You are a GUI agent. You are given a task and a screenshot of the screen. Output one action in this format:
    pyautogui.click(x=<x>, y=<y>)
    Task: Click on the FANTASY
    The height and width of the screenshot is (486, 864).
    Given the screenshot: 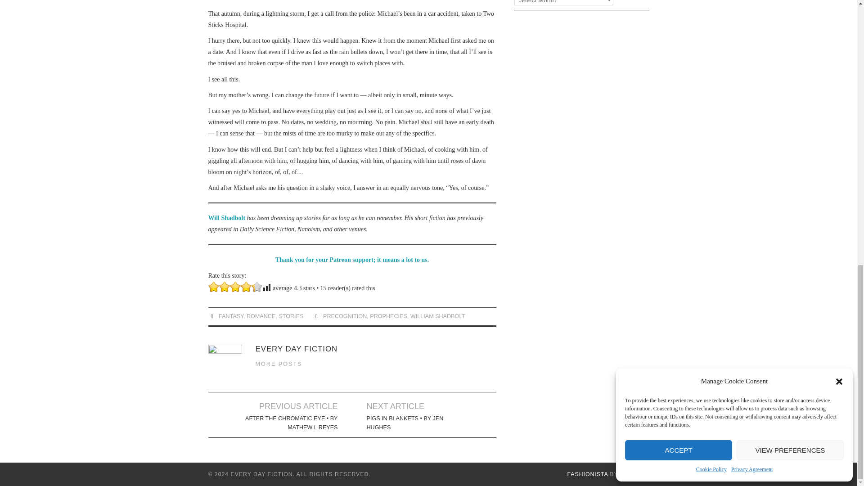 What is the action you would take?
    pyautogui.click(x=231, y=316)
    